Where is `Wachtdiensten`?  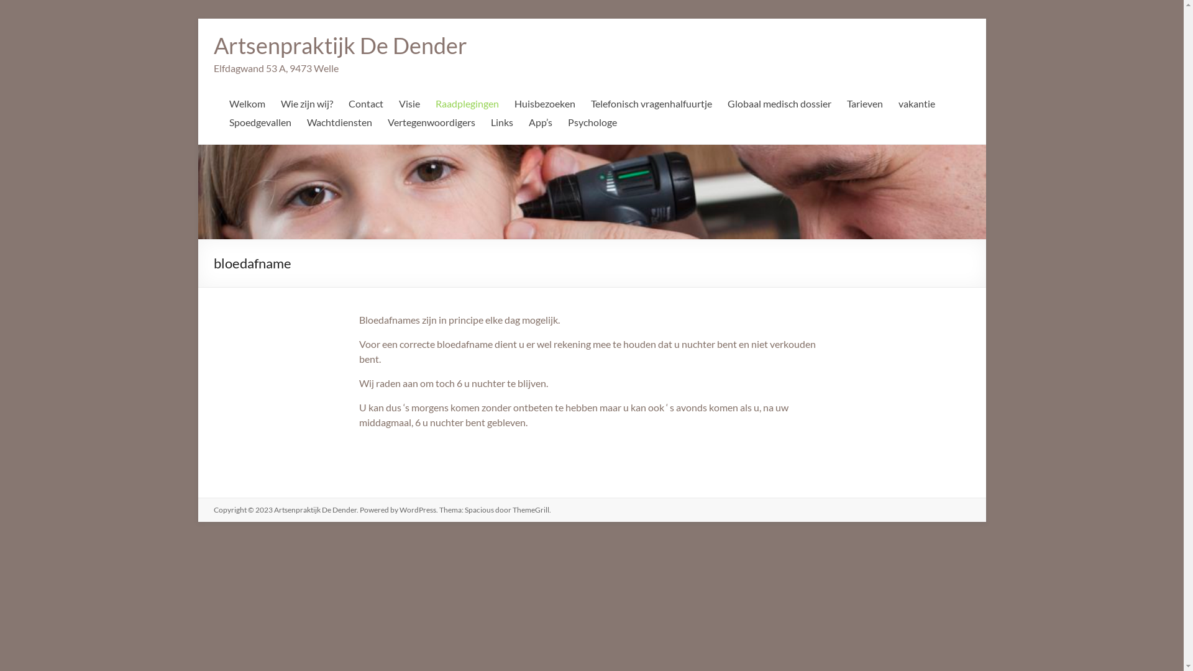 Wachtdiensten is located at coordinates (339, 126).